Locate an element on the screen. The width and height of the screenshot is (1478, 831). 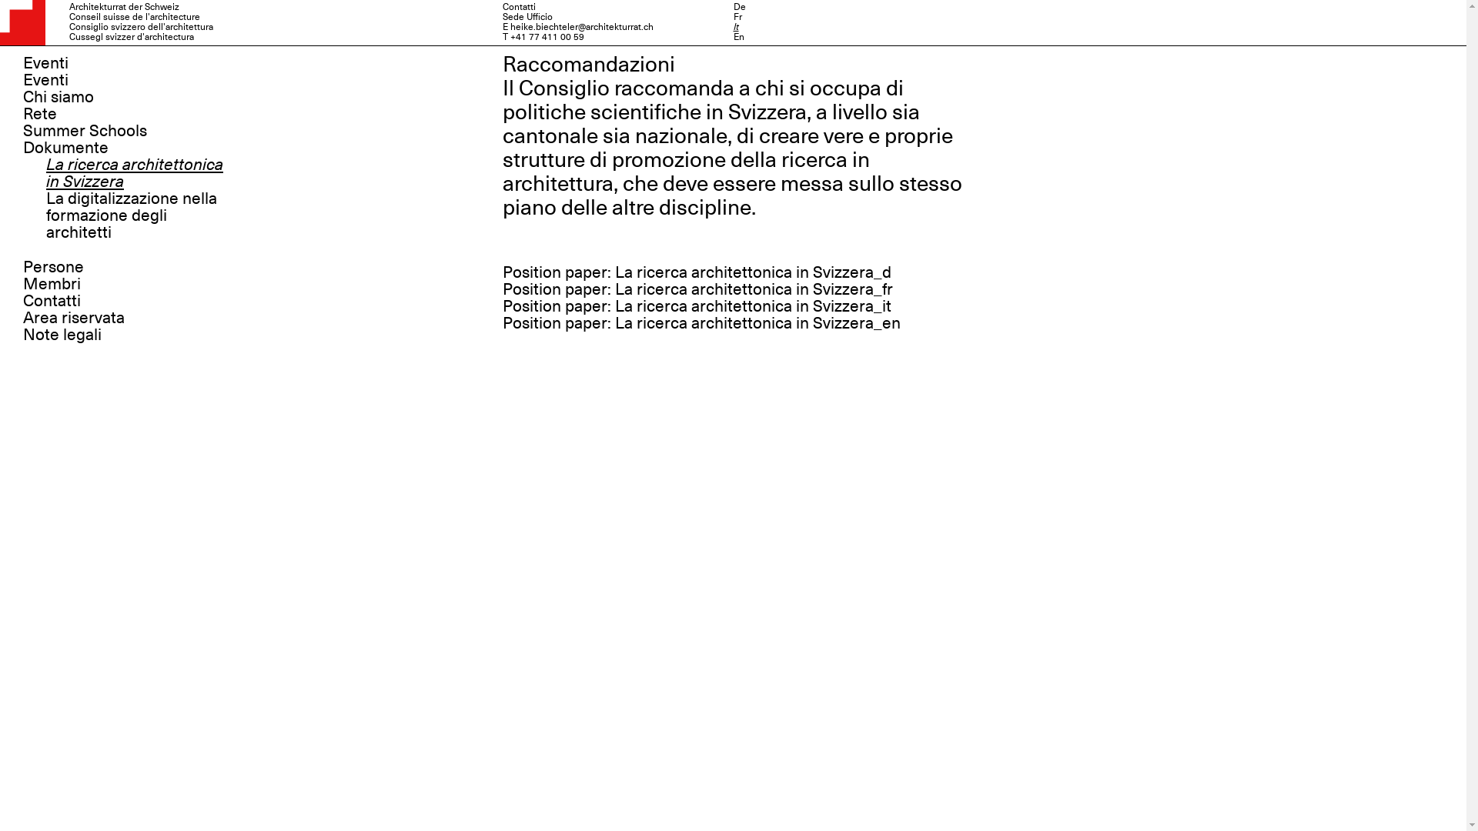
Note legali is located at coordinates (62, 335).